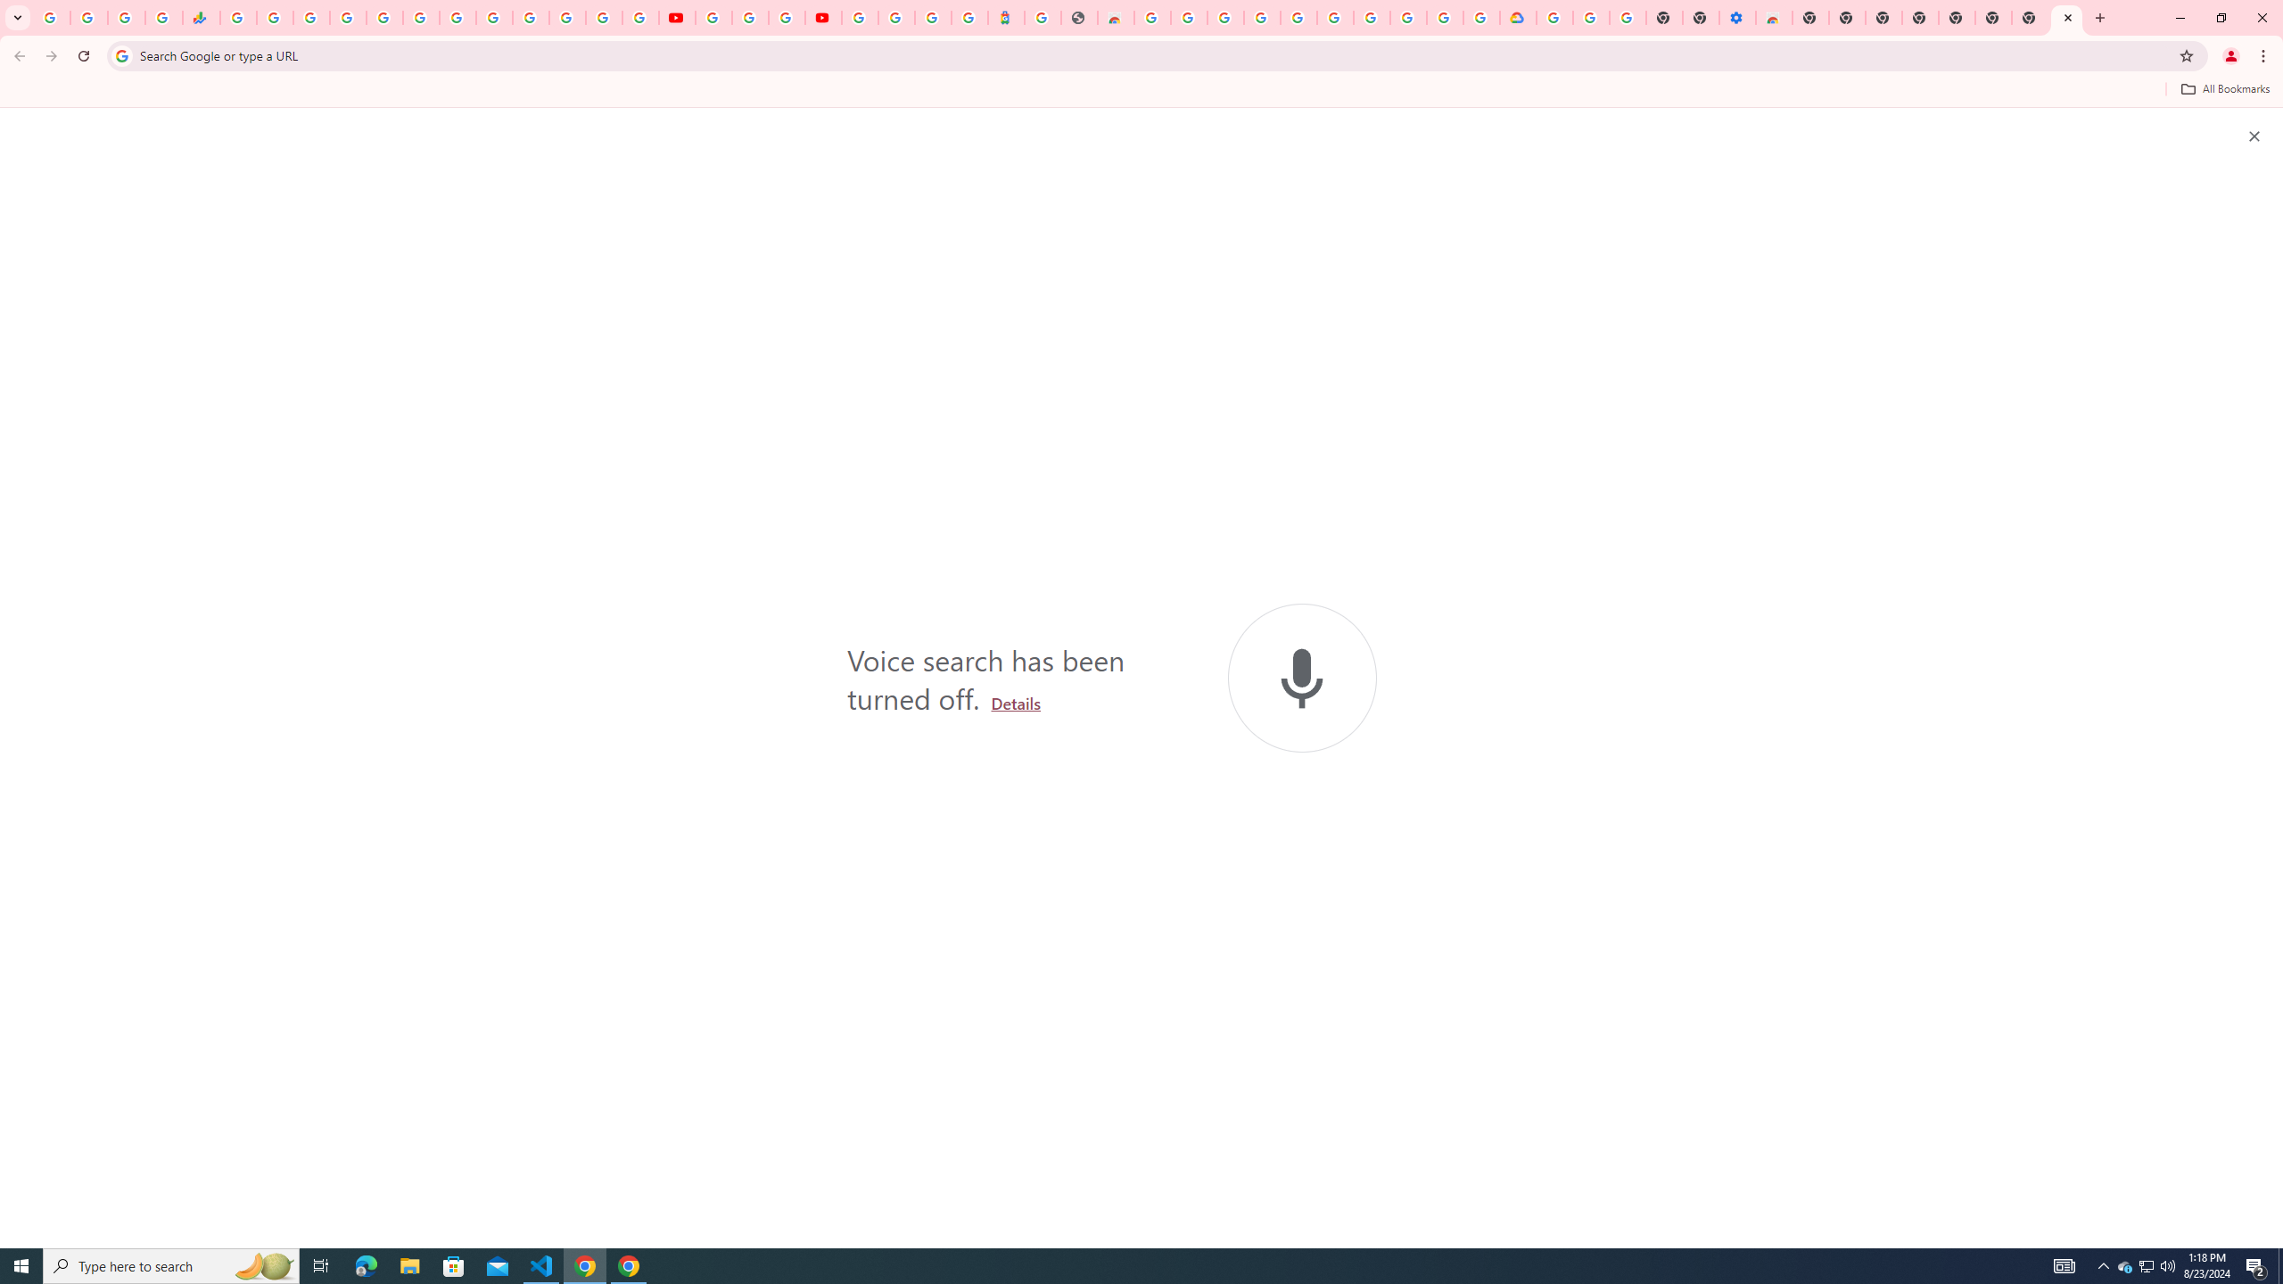 Image resolution: width=2283 pixels, height=1284 pixels. Describe the element at coordinates (494, 18) in the screenshot. I see `YouTube` at that location.